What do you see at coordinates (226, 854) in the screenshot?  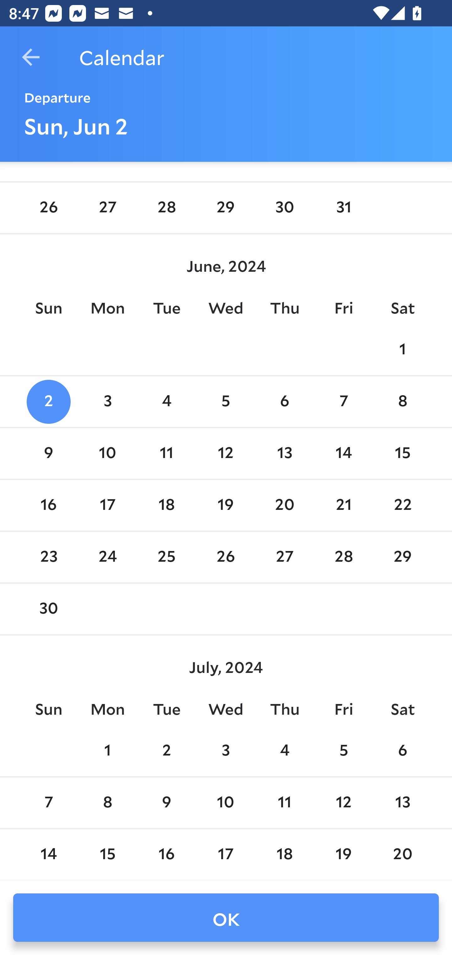 I see `17` at bounding box center [226, 854].